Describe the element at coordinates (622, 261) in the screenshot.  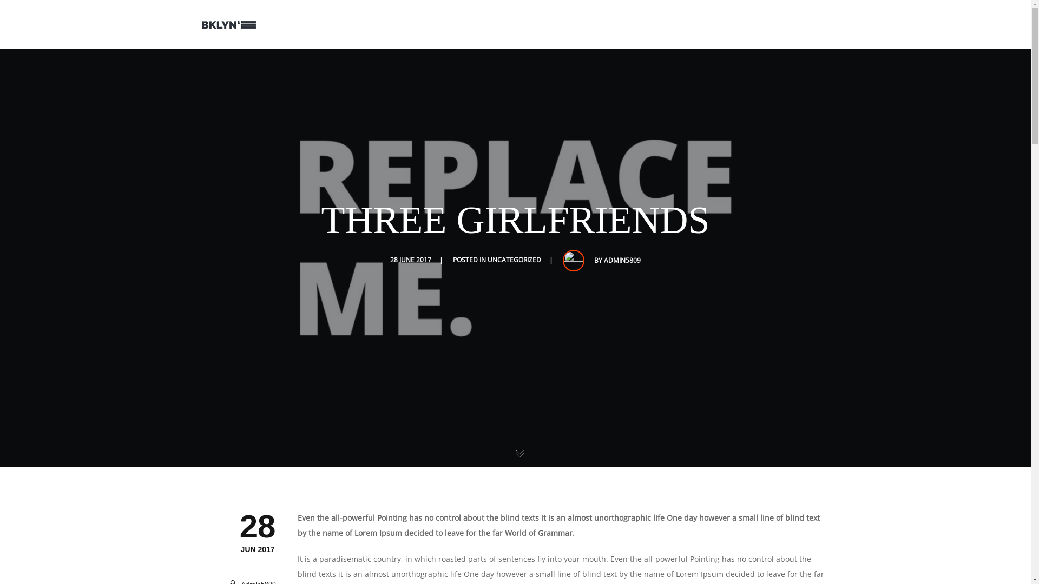
I see `ADMIN5809` at that location.